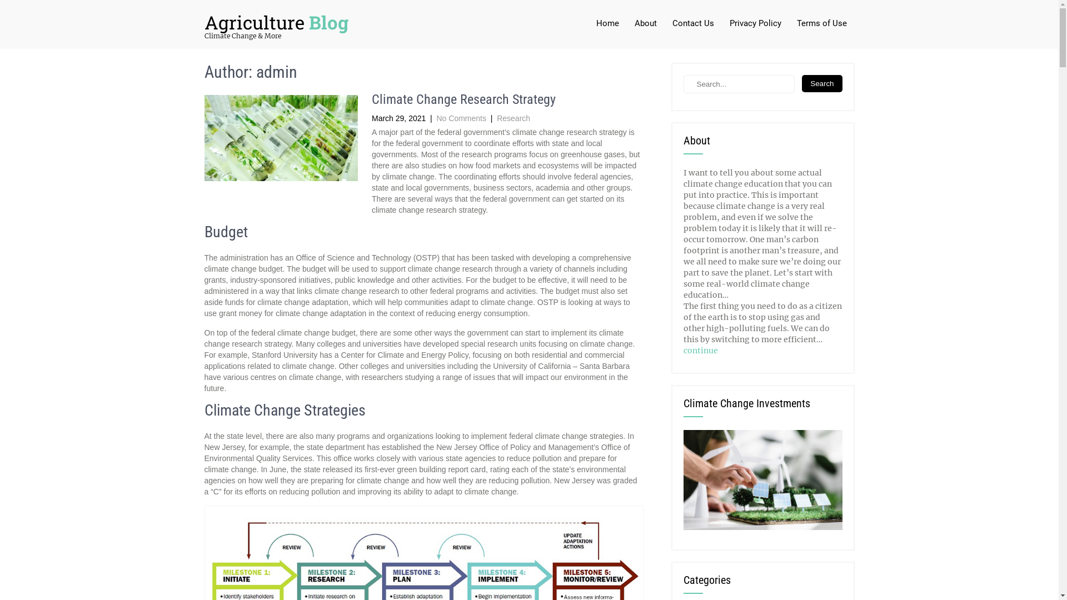 This screenshot has height=600, width=1067. Describe the element at coordinates (822, 83) in the screenshot. I see `Search` at that location.